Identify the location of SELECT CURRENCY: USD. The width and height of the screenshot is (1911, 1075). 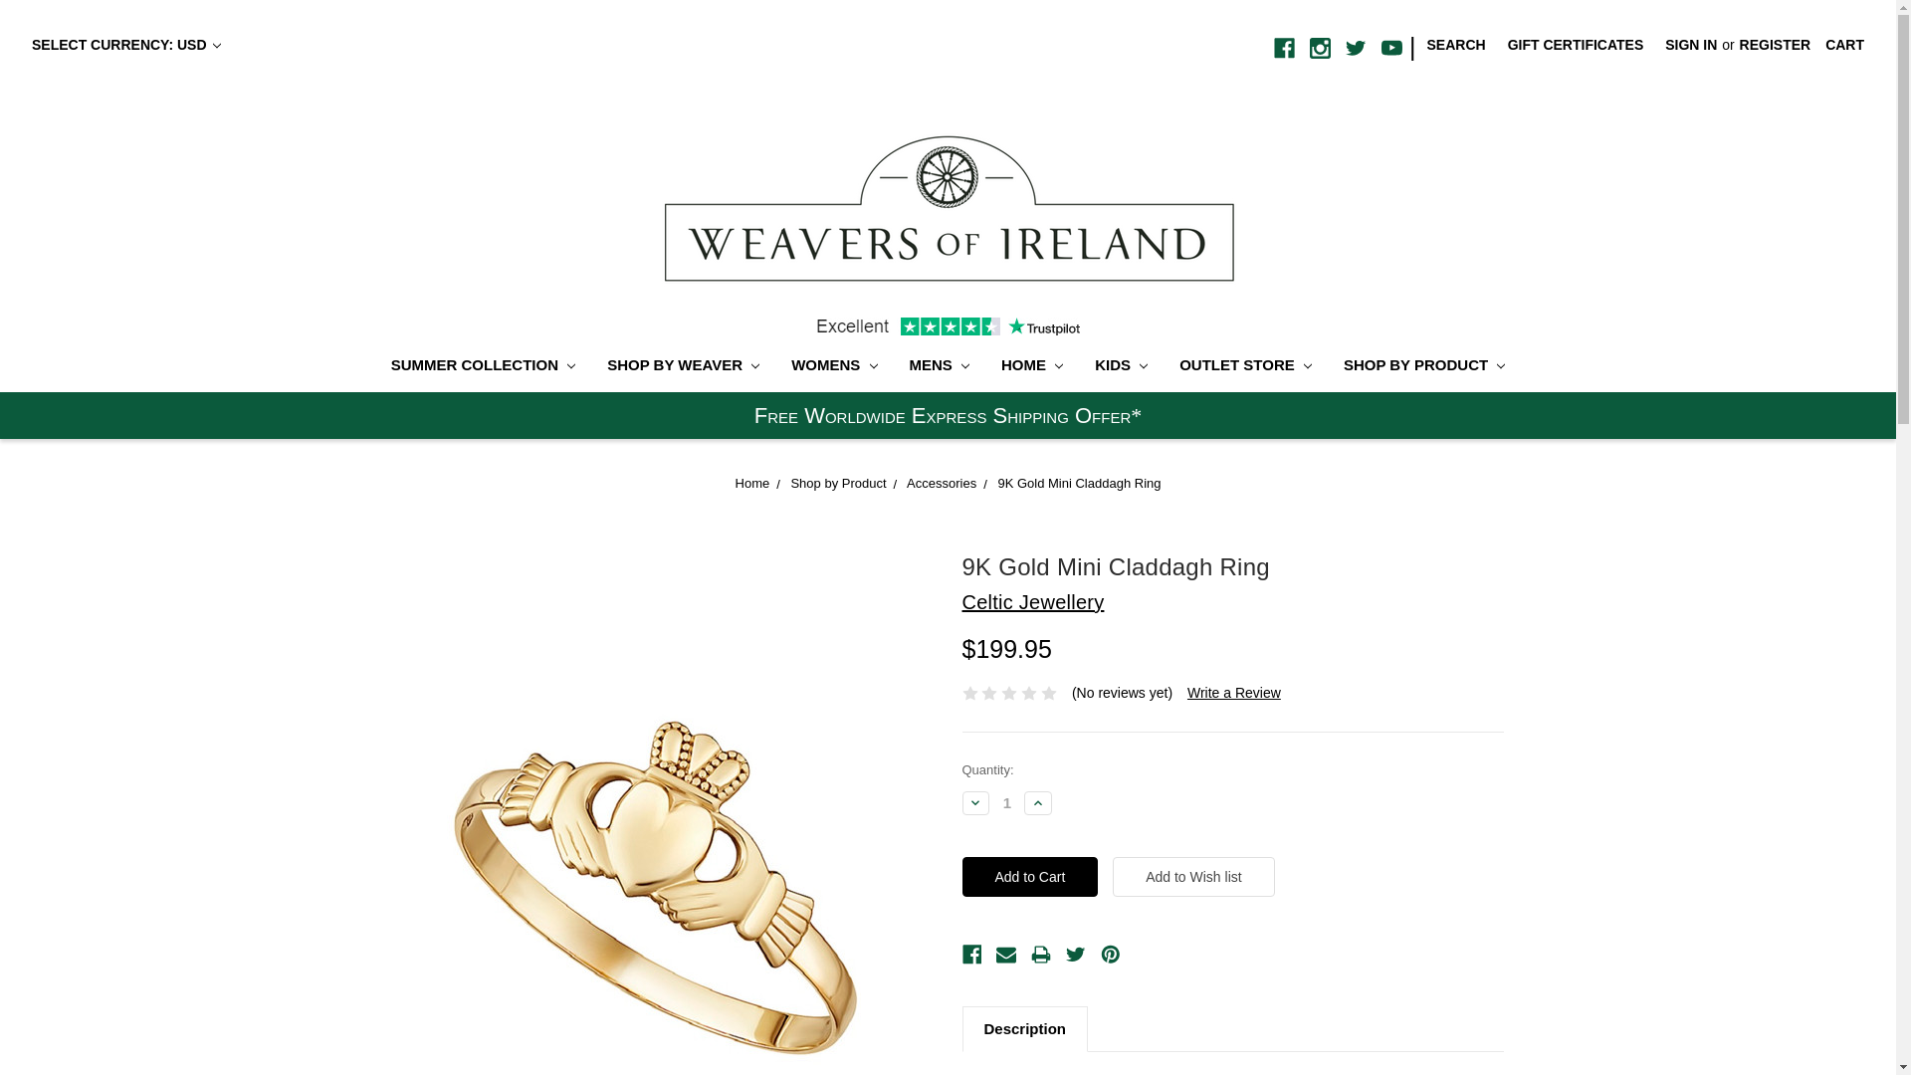
(125, 45).